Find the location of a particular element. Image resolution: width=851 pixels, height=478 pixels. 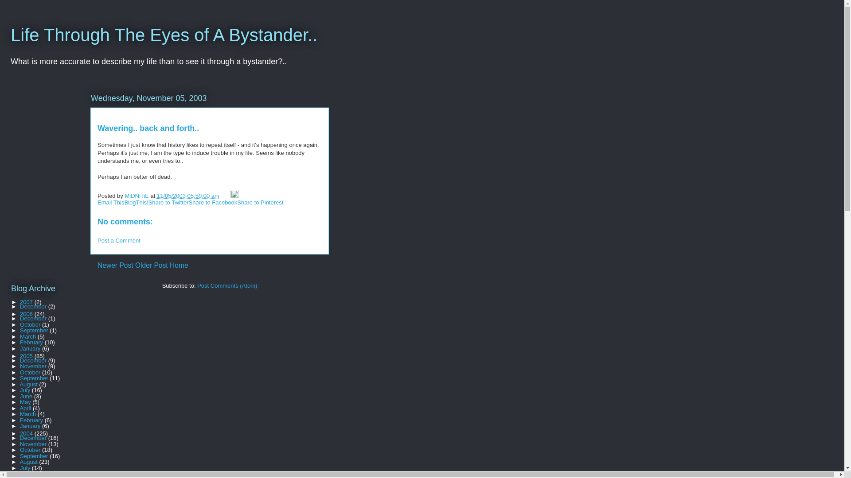

October is located at coordinates (31, 324).